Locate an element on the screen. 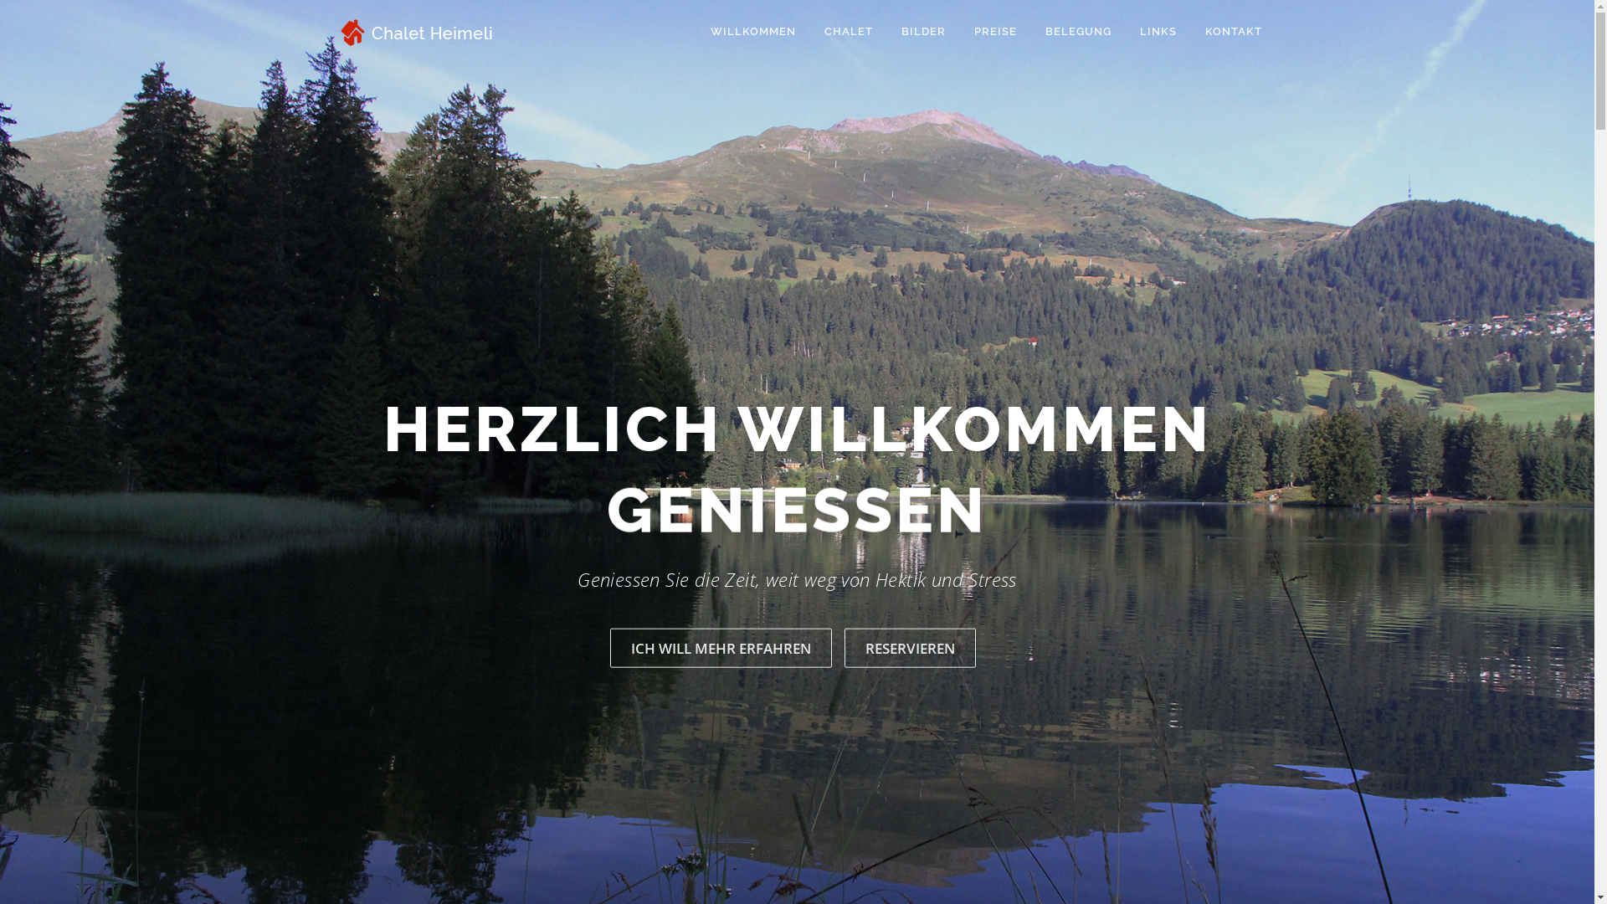  LINKS is located at coordinates (1158, 32).